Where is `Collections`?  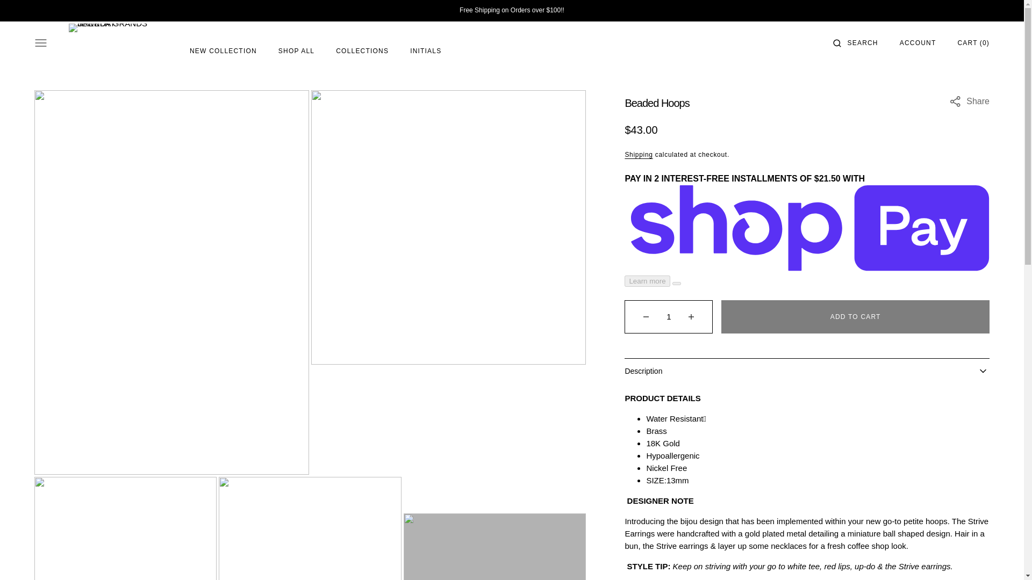
Collections is located at coordinates (362, 51).